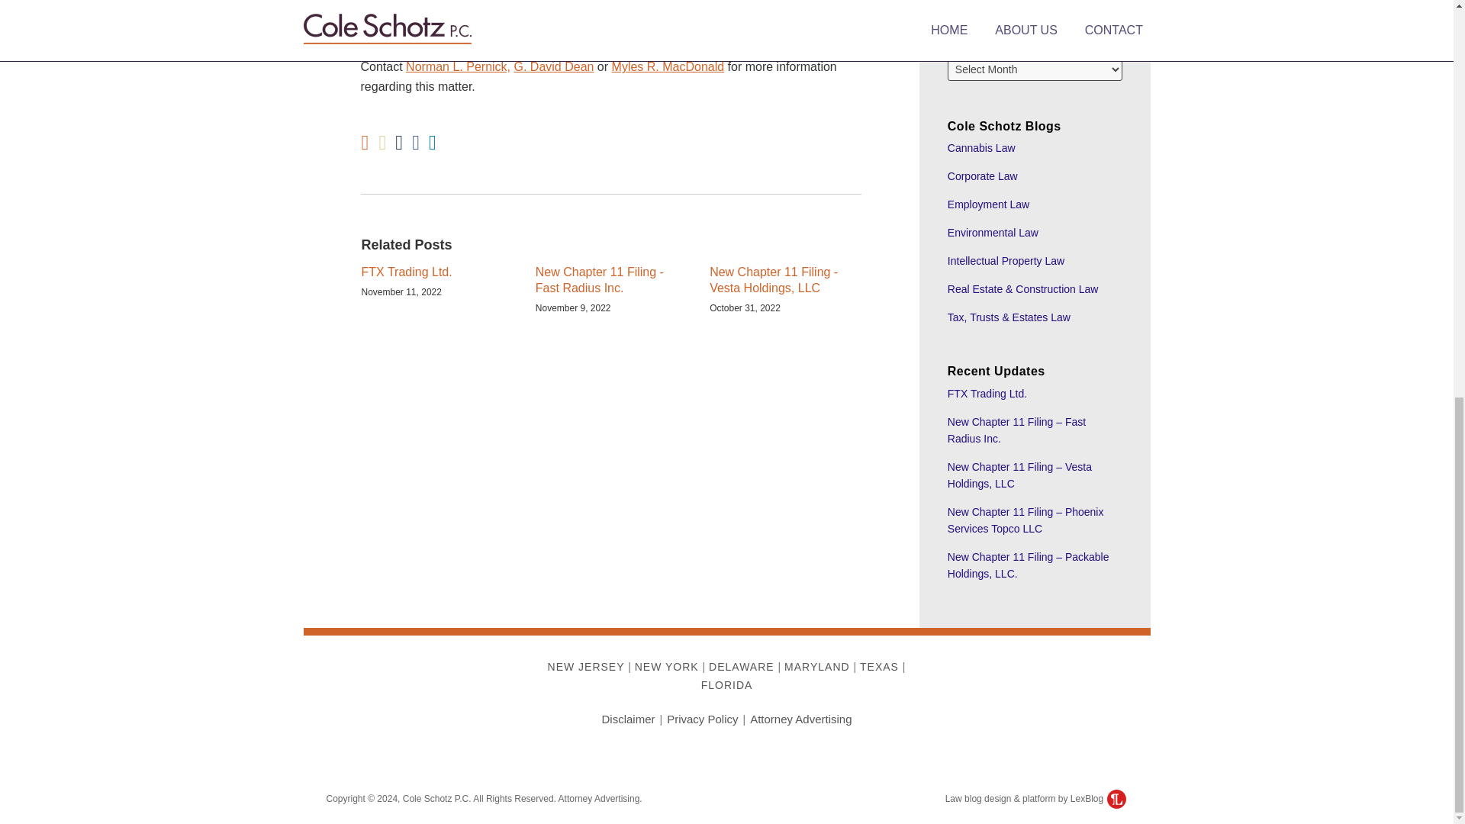 This screenshot has height=824, width=1465. Describe the element at coordinates (1117, 798) in the screenshot. I see `LexBlog Logo` at that location.